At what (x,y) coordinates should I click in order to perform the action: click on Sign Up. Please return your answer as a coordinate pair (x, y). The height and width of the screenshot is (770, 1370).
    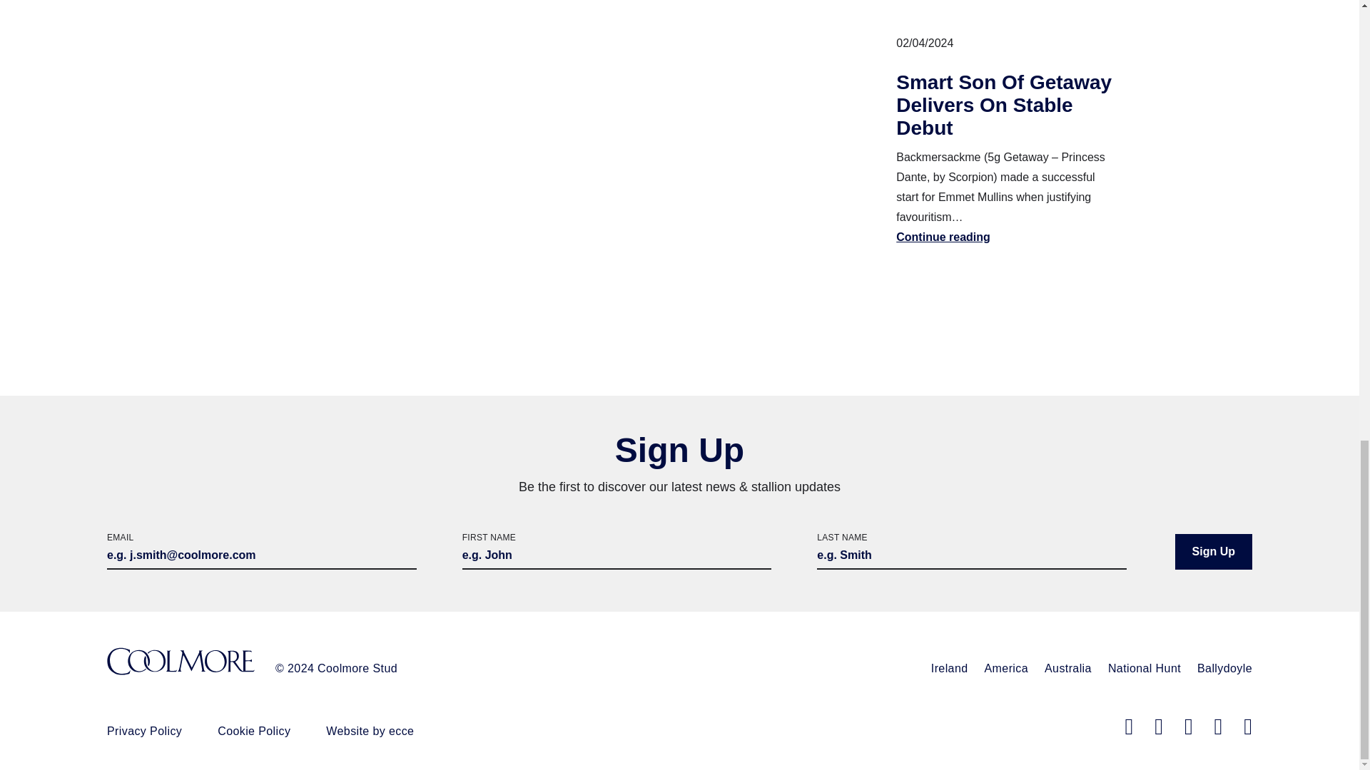
    Looking at the image, I should click on (1213, 552).